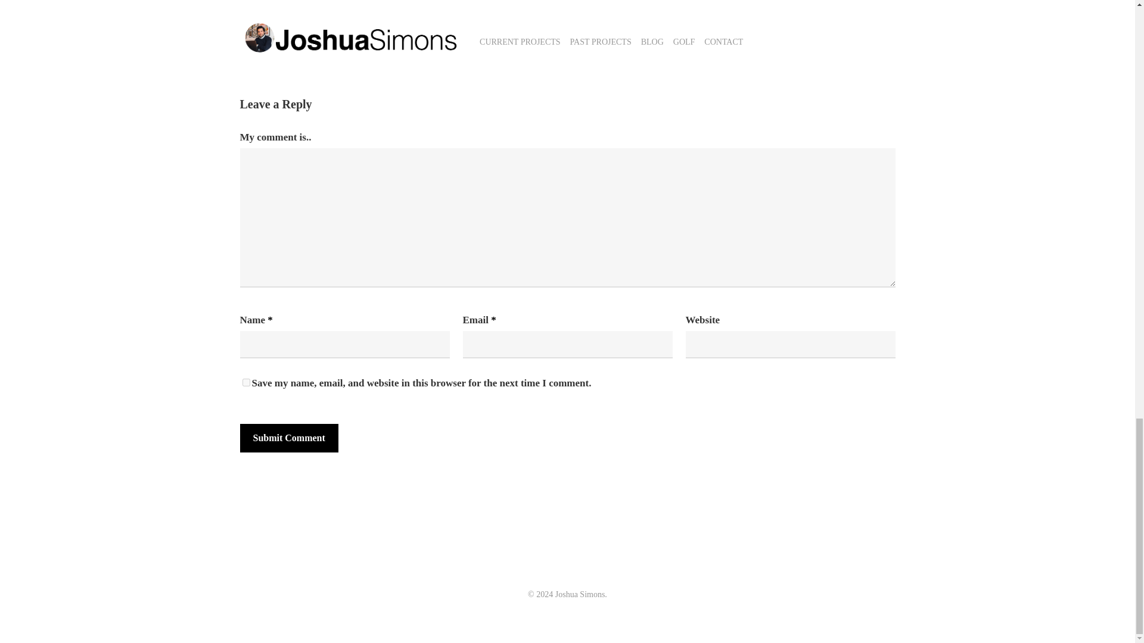 The image size is (1144, 643). Describe the element at coordinates (245, 382) in the screenshot. I see `yes` at that location.